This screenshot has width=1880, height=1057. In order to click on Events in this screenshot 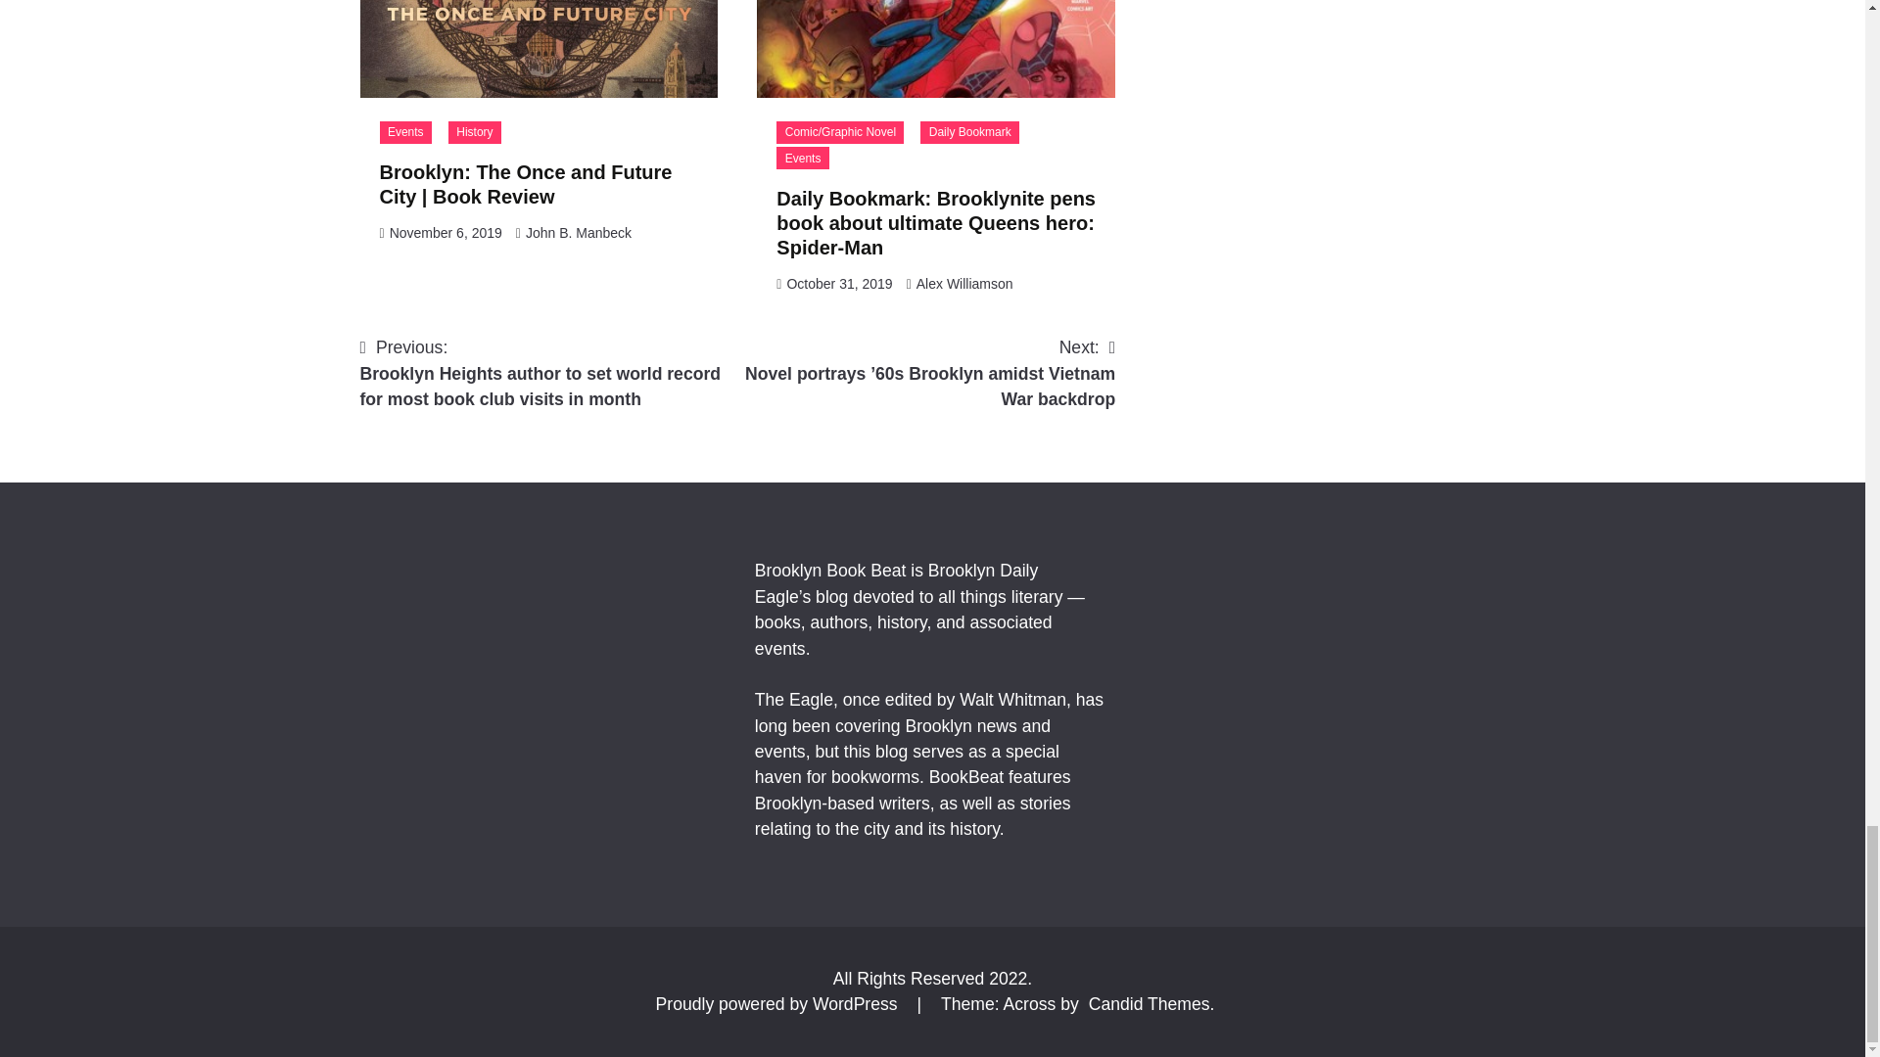, I will do `click(405, 132)`.